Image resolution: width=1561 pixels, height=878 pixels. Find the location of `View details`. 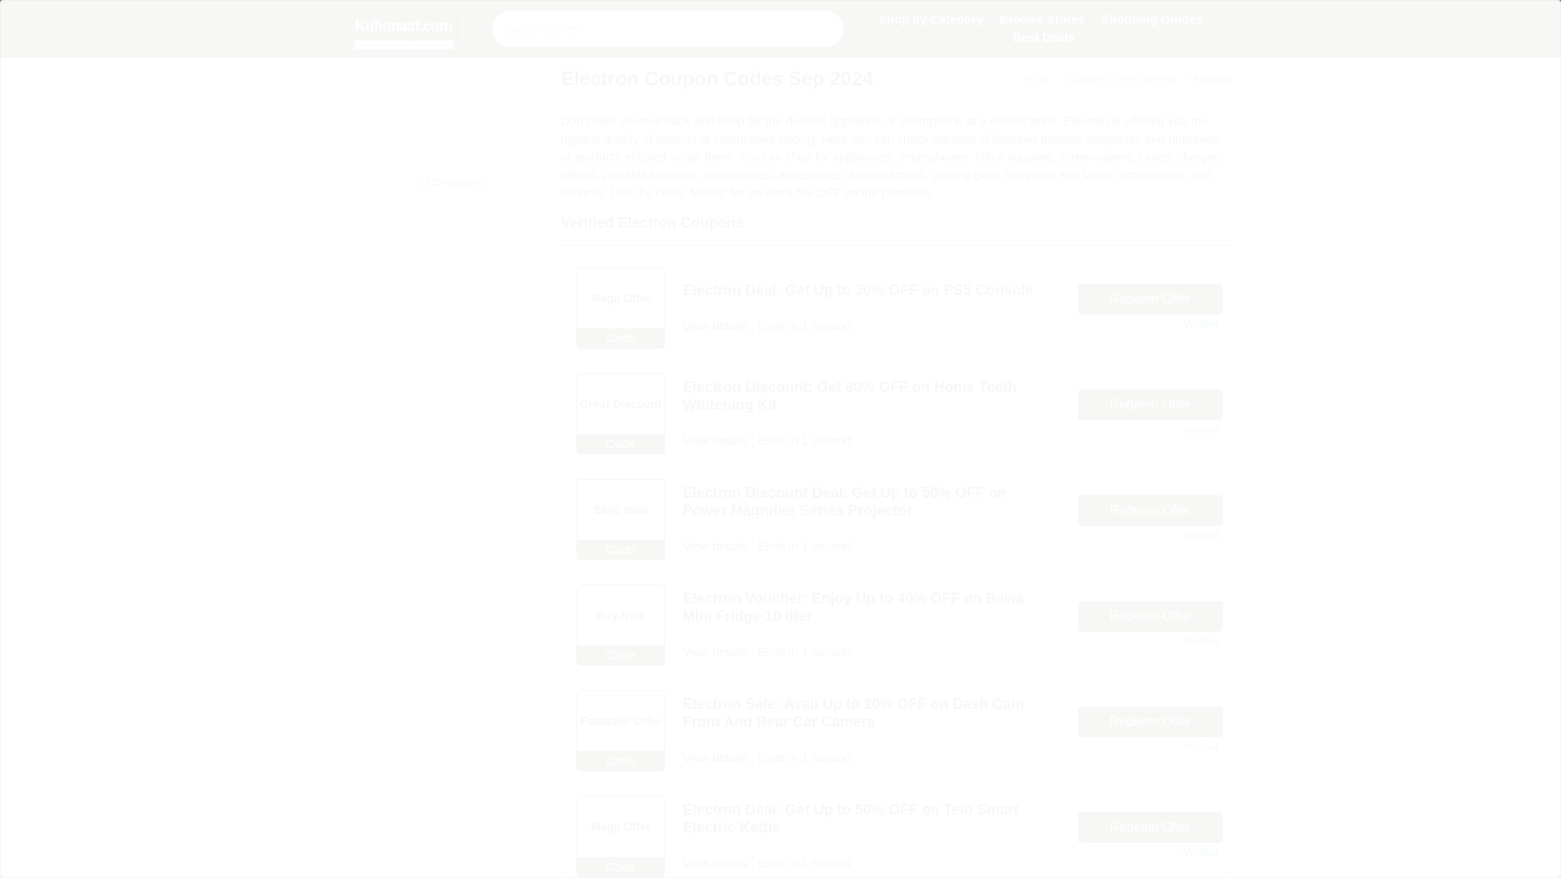

View details is located at coordinates (715, 757).